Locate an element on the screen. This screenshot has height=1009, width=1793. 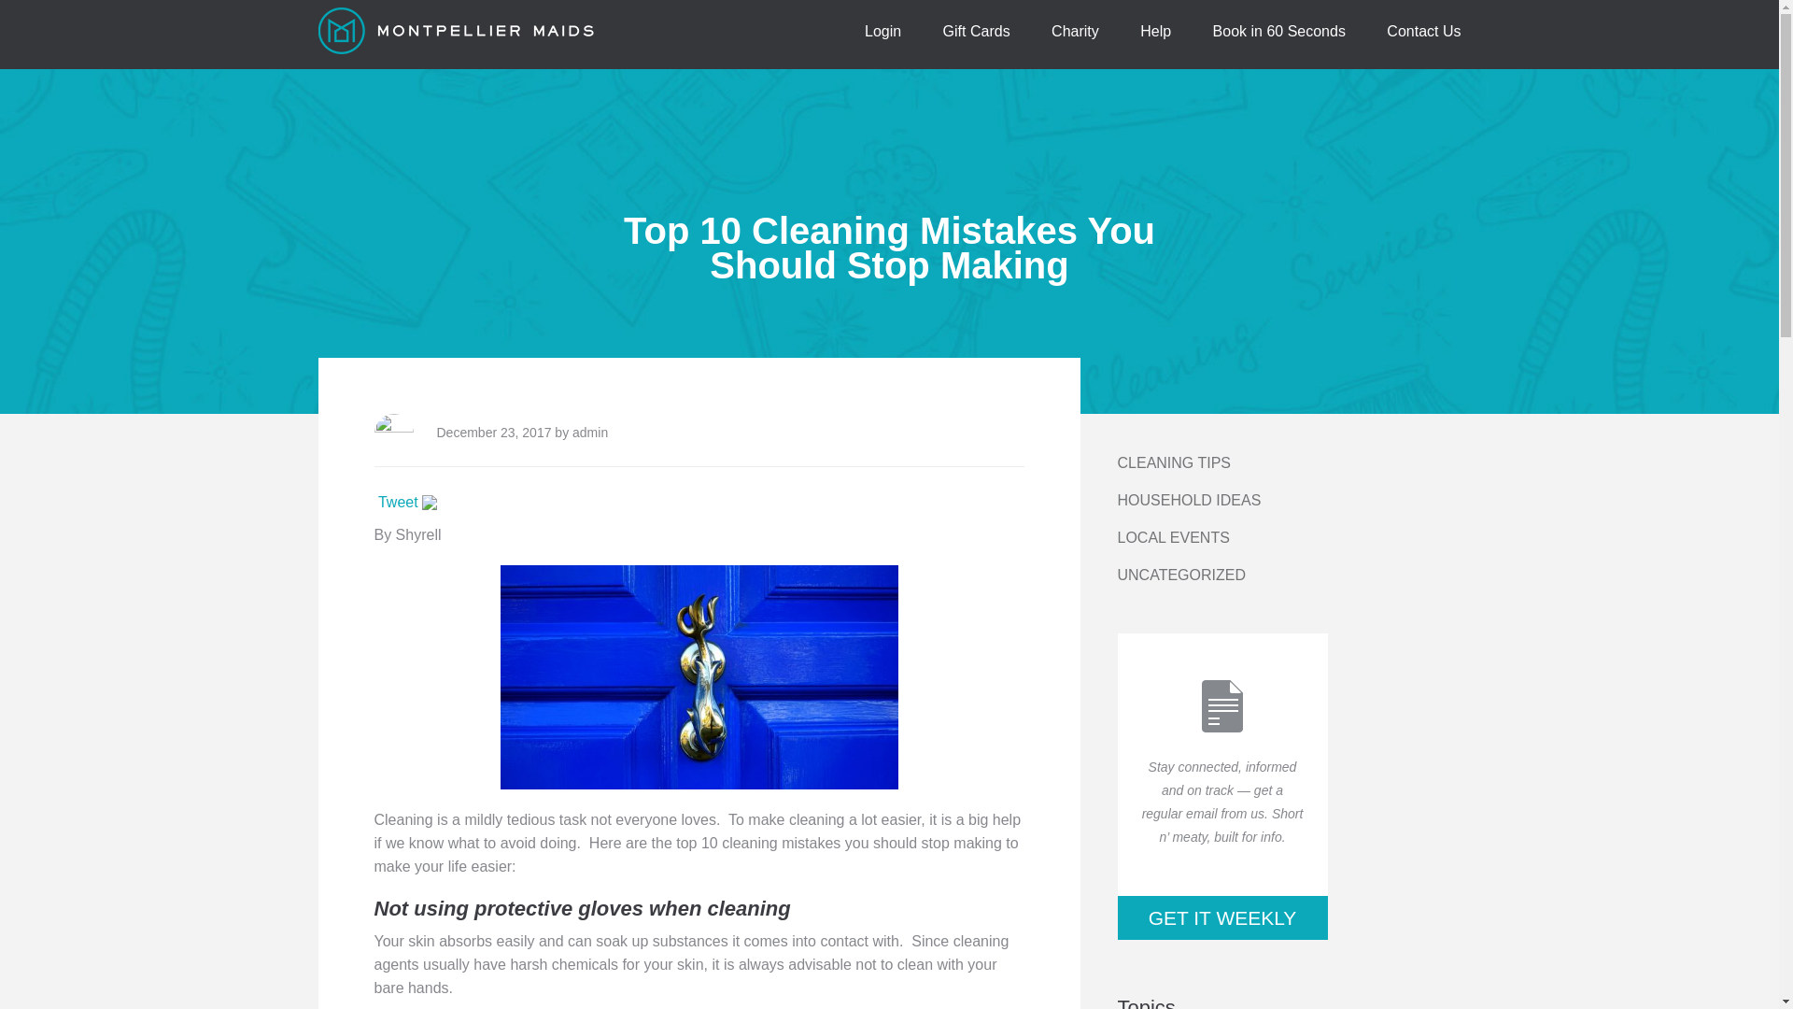
HOUSEHOLD IDEAS is located at coordinates (1188, 501).